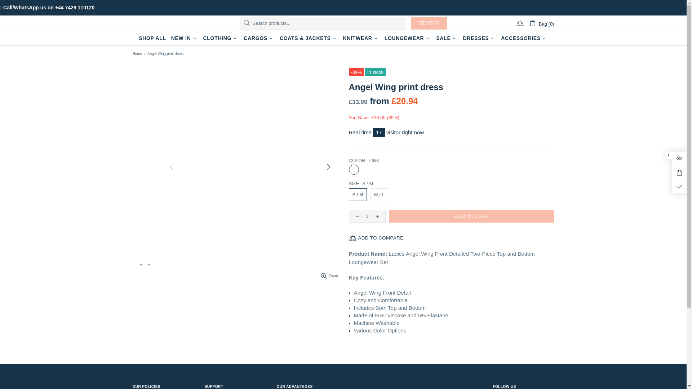 The height and width of the screenshot is (389, 692). What do you see at coordinates (166, 23) in the screenshot?
I see `Zuhoo` at bounding box center [166, 23].